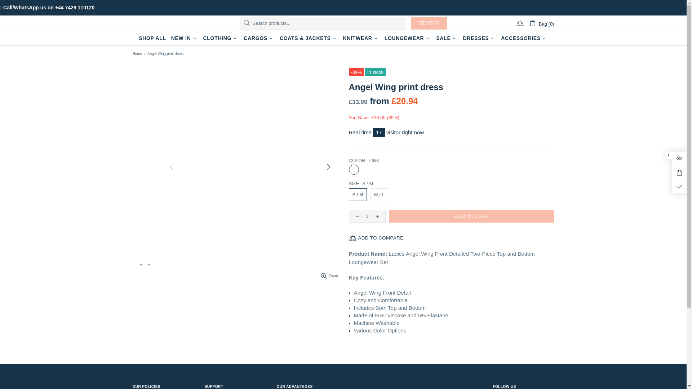 The height and width of the screenshot is (389, 692). What do you see at coordinates (166, 23) in the screenshot?
I see `Zuhoo` at bounding box center [166, 23].